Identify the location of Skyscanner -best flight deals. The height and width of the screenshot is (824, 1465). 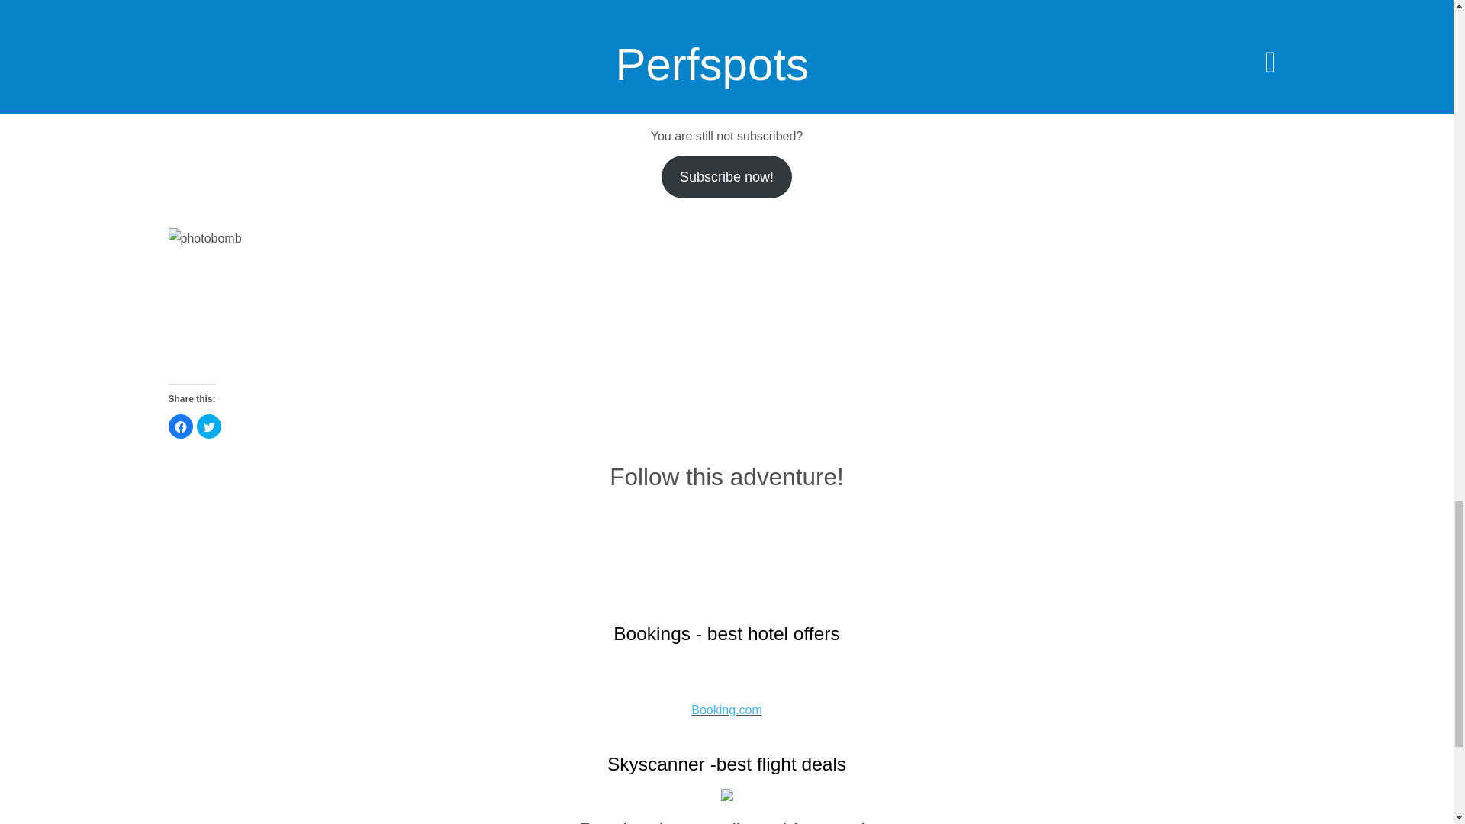
(726, 764).